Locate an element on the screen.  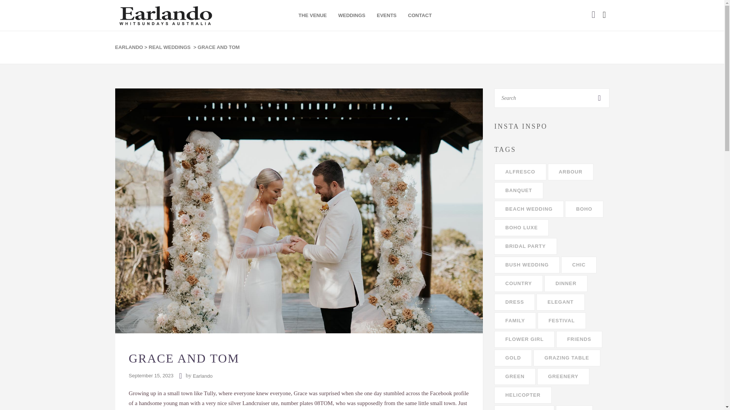
COUNTRY is located at coordinates (519, 283).